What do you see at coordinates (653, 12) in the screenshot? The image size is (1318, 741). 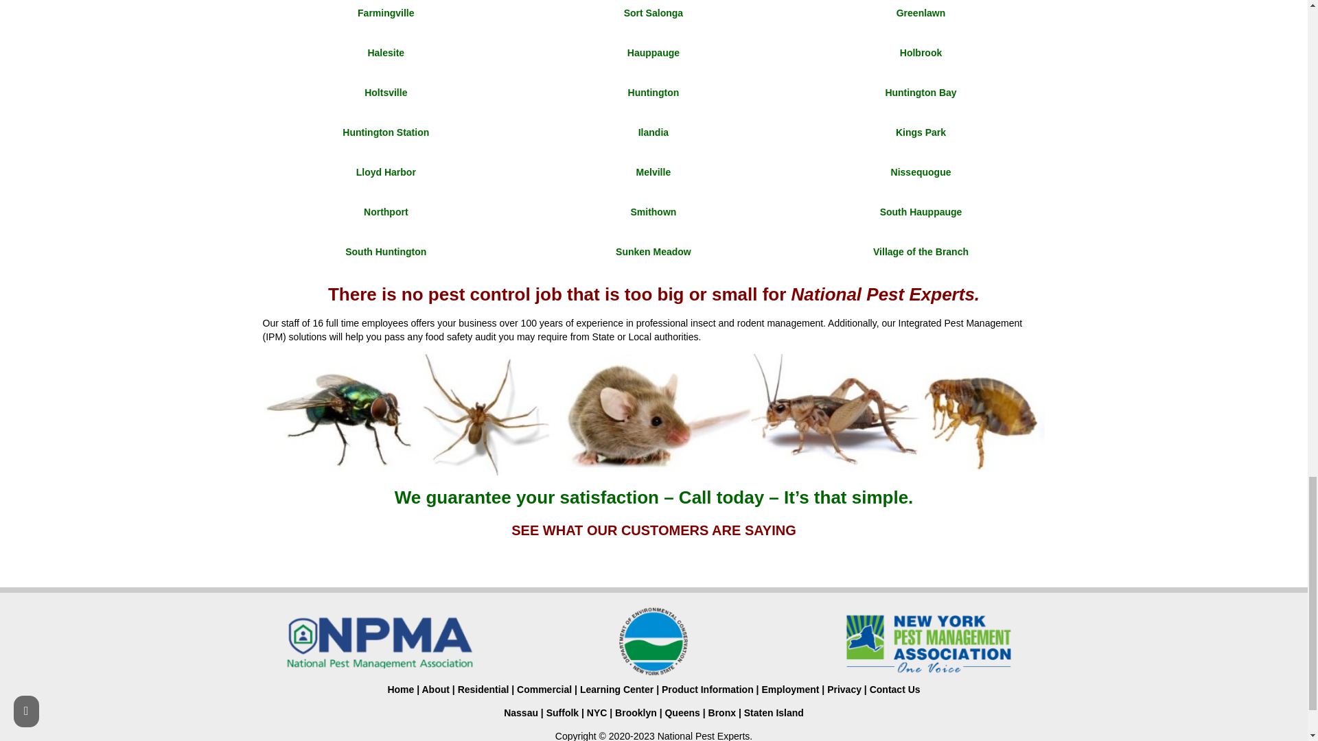 I see `Fort Salonga Exterminating and Pest Control` at bounding box center [653, 12].